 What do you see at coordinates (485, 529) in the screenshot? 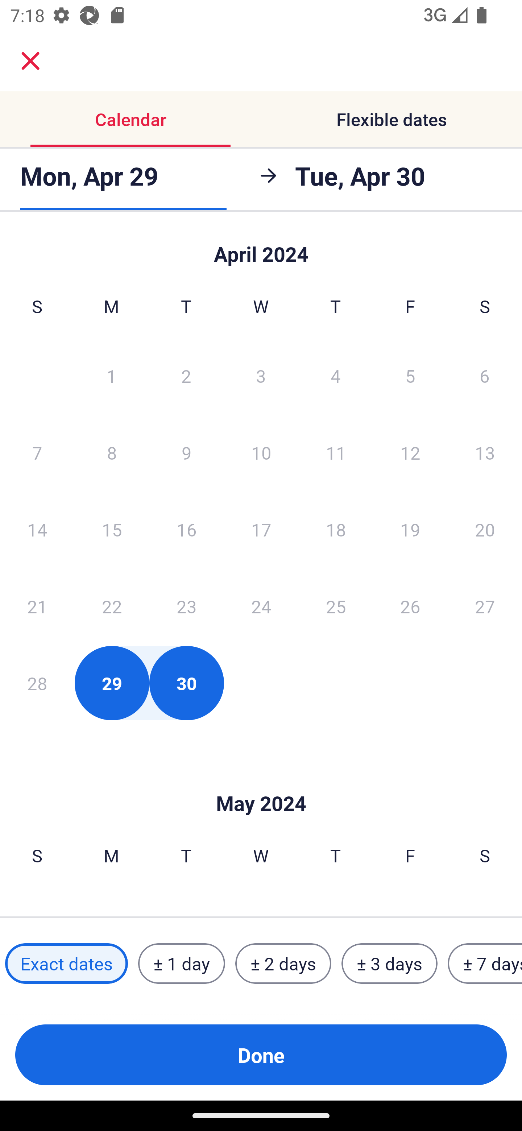
I see `20 Saturday, April 20, 2024` at bounding box center [485, 529].